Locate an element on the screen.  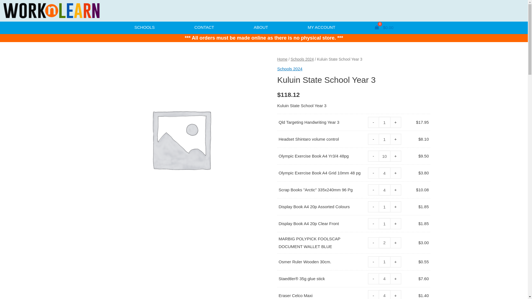
Qty is located at coordinates (385, 156).